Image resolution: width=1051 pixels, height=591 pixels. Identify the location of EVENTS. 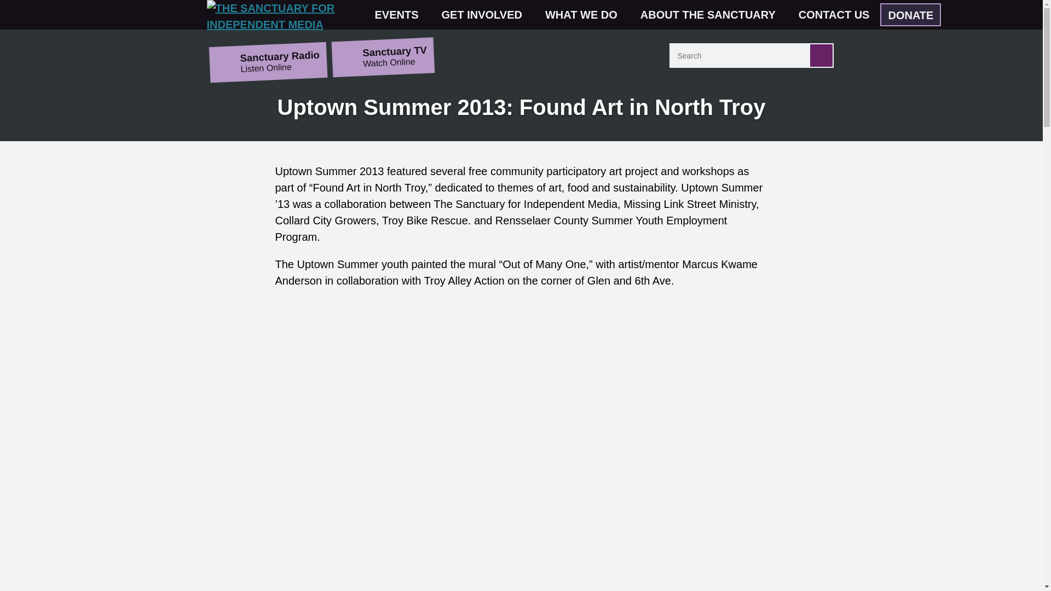
(401, 14).